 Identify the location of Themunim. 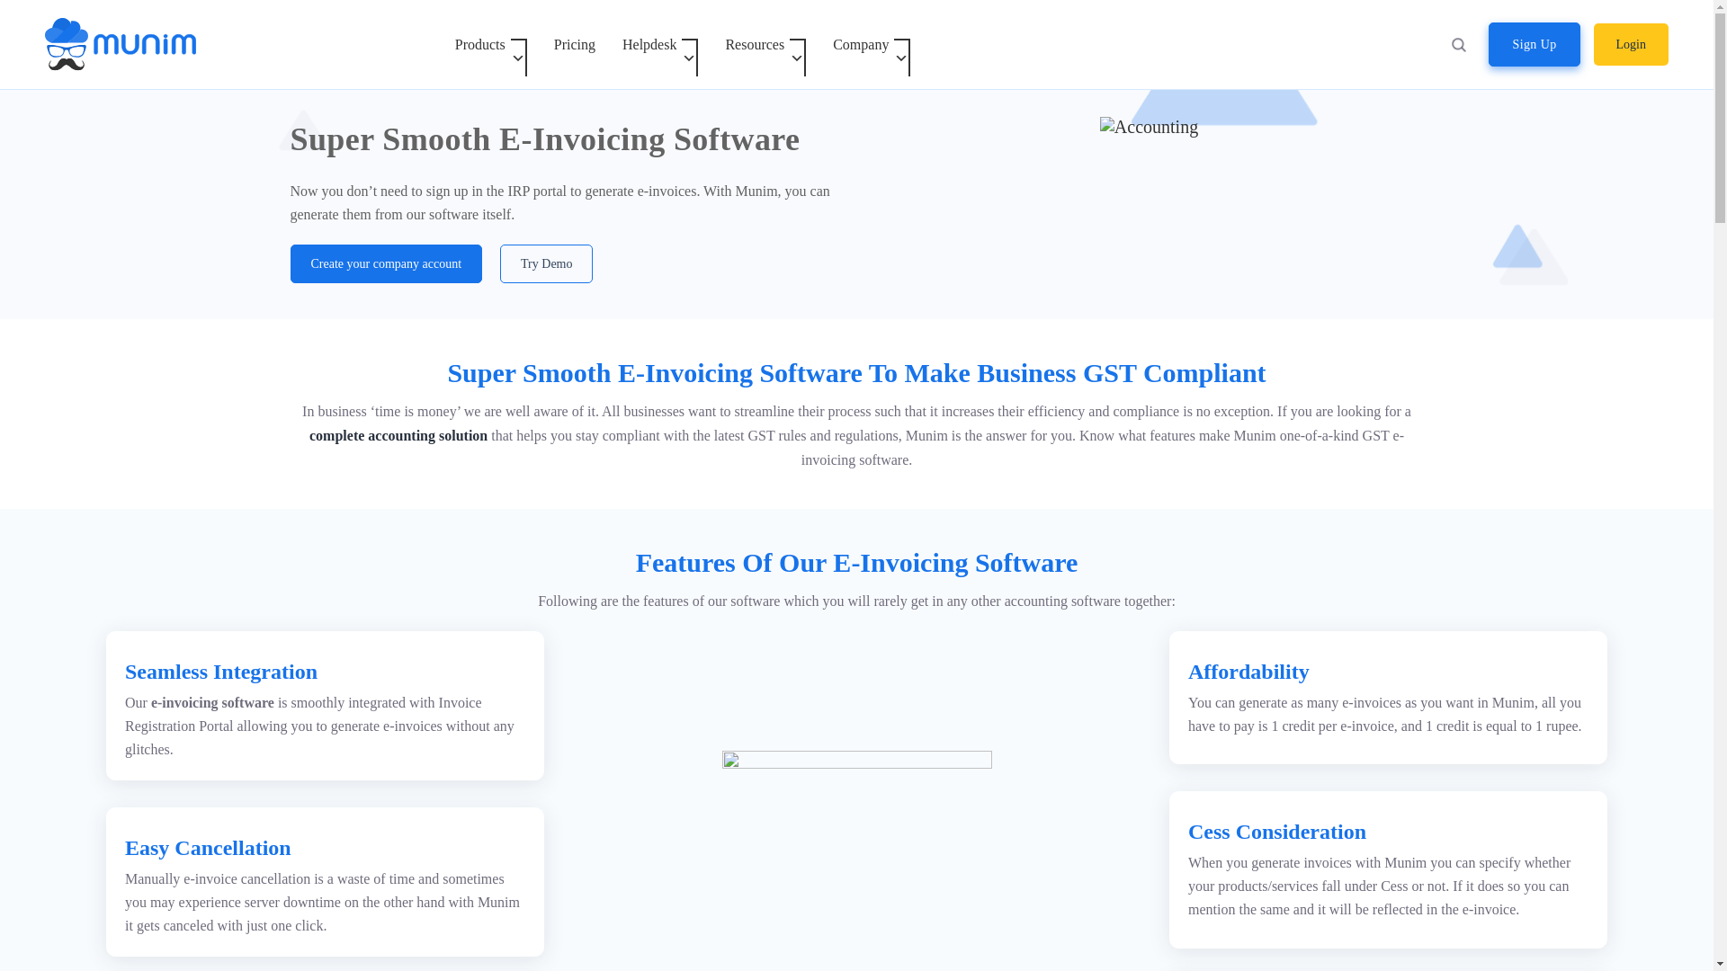
(121, 28).